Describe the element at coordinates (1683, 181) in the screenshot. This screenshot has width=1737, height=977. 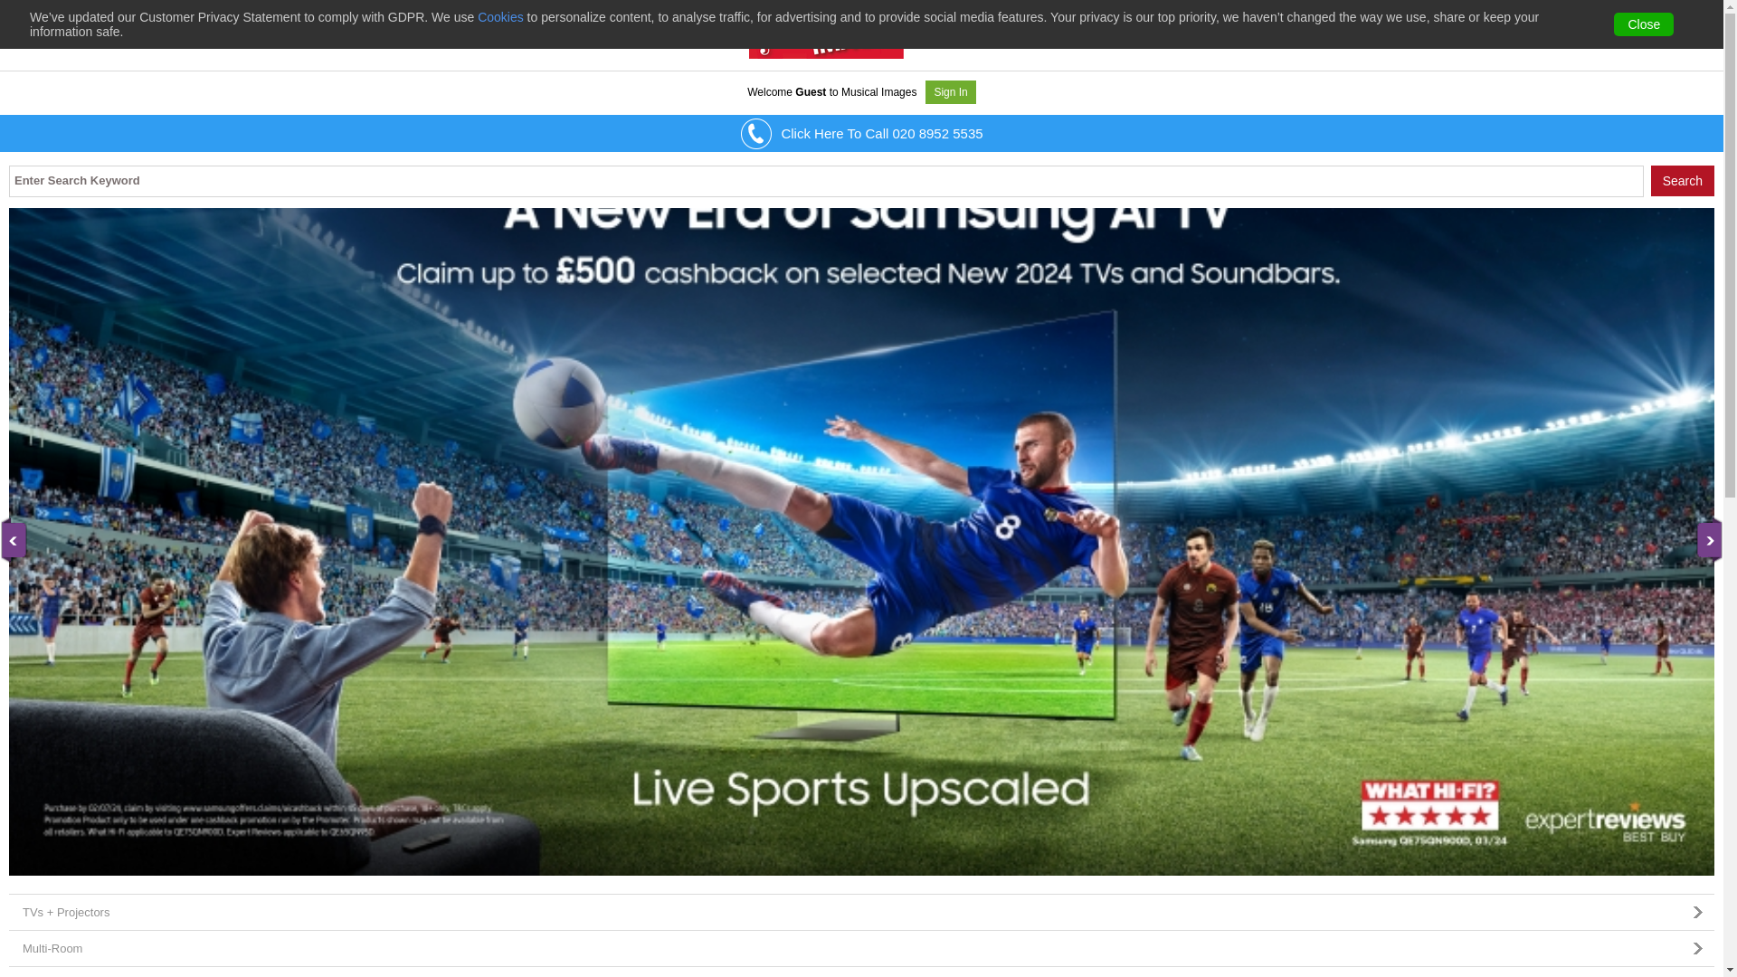
I see `Search` at that location.